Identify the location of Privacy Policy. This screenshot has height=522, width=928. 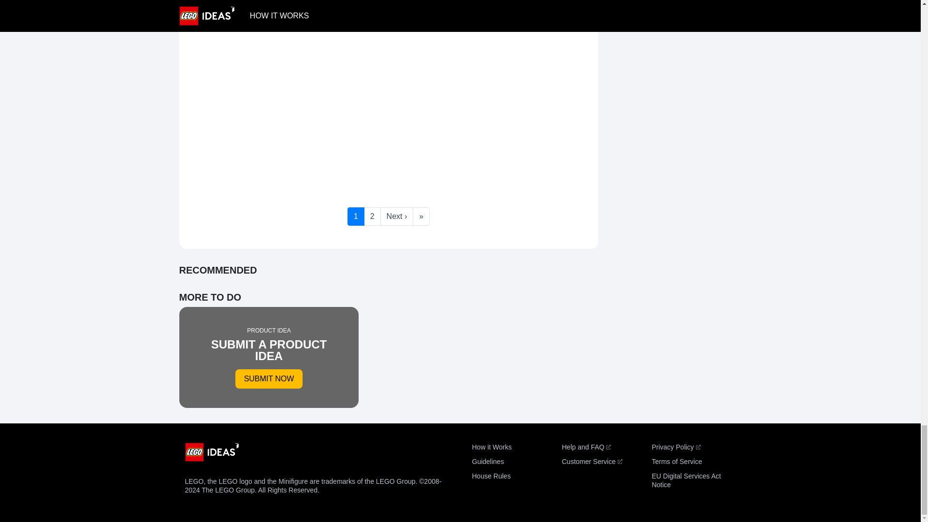
(592, 462).